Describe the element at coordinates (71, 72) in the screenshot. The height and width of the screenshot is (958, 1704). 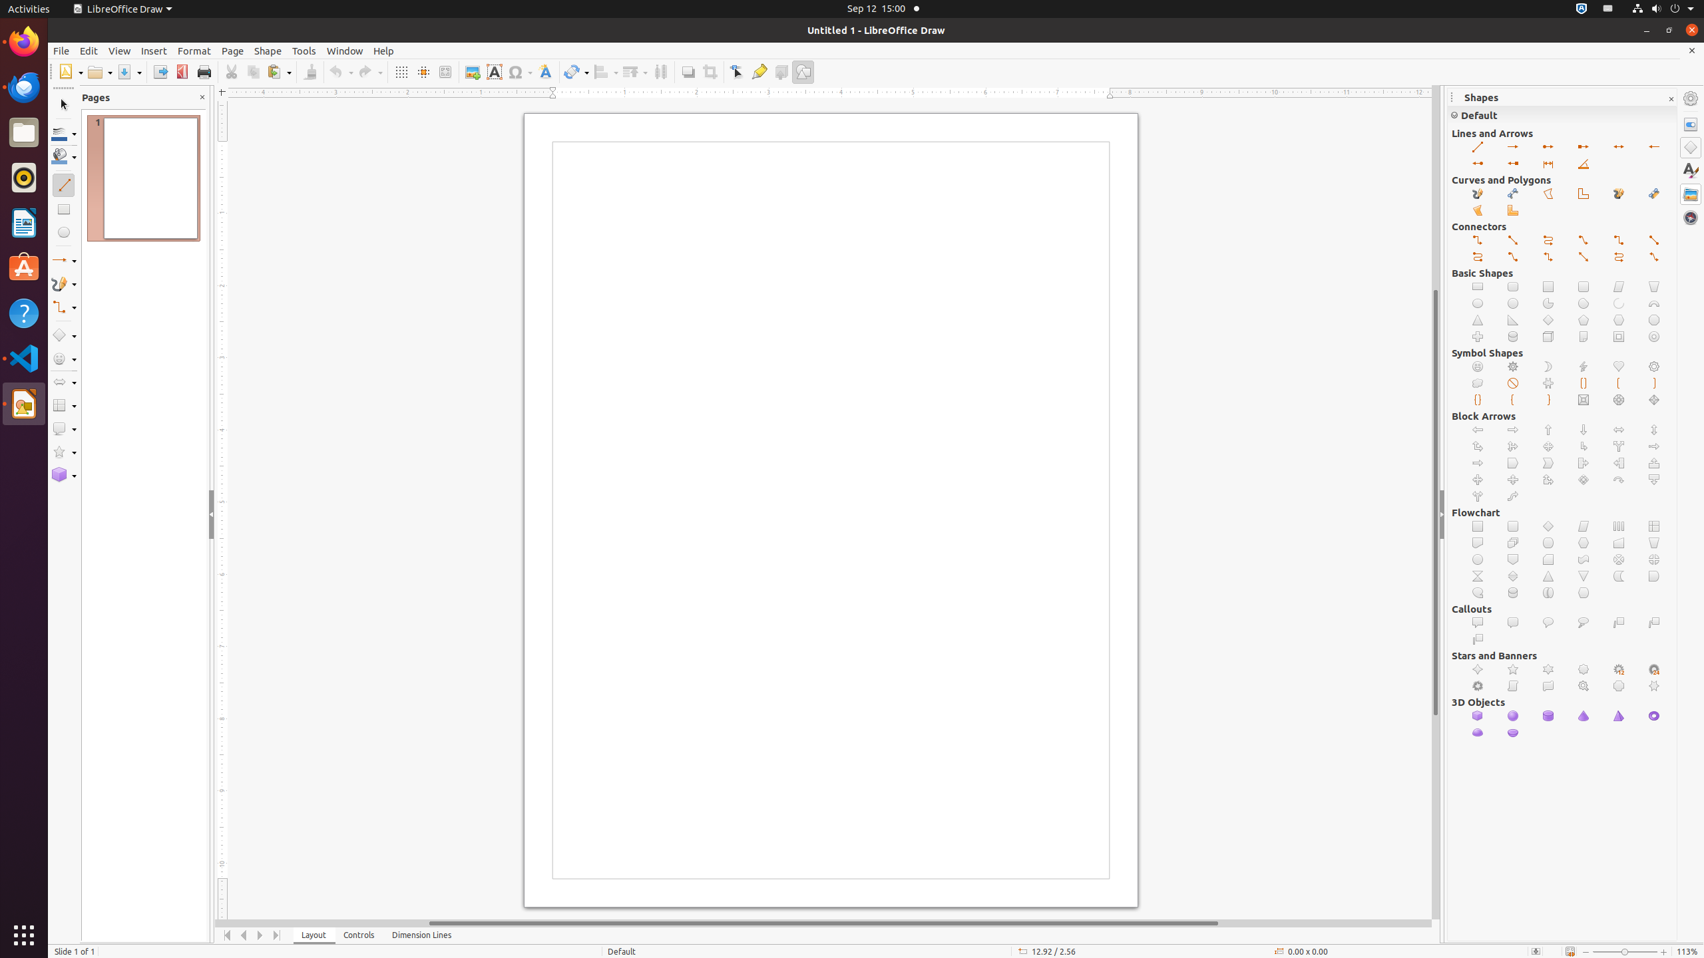
I see `New` at that location.